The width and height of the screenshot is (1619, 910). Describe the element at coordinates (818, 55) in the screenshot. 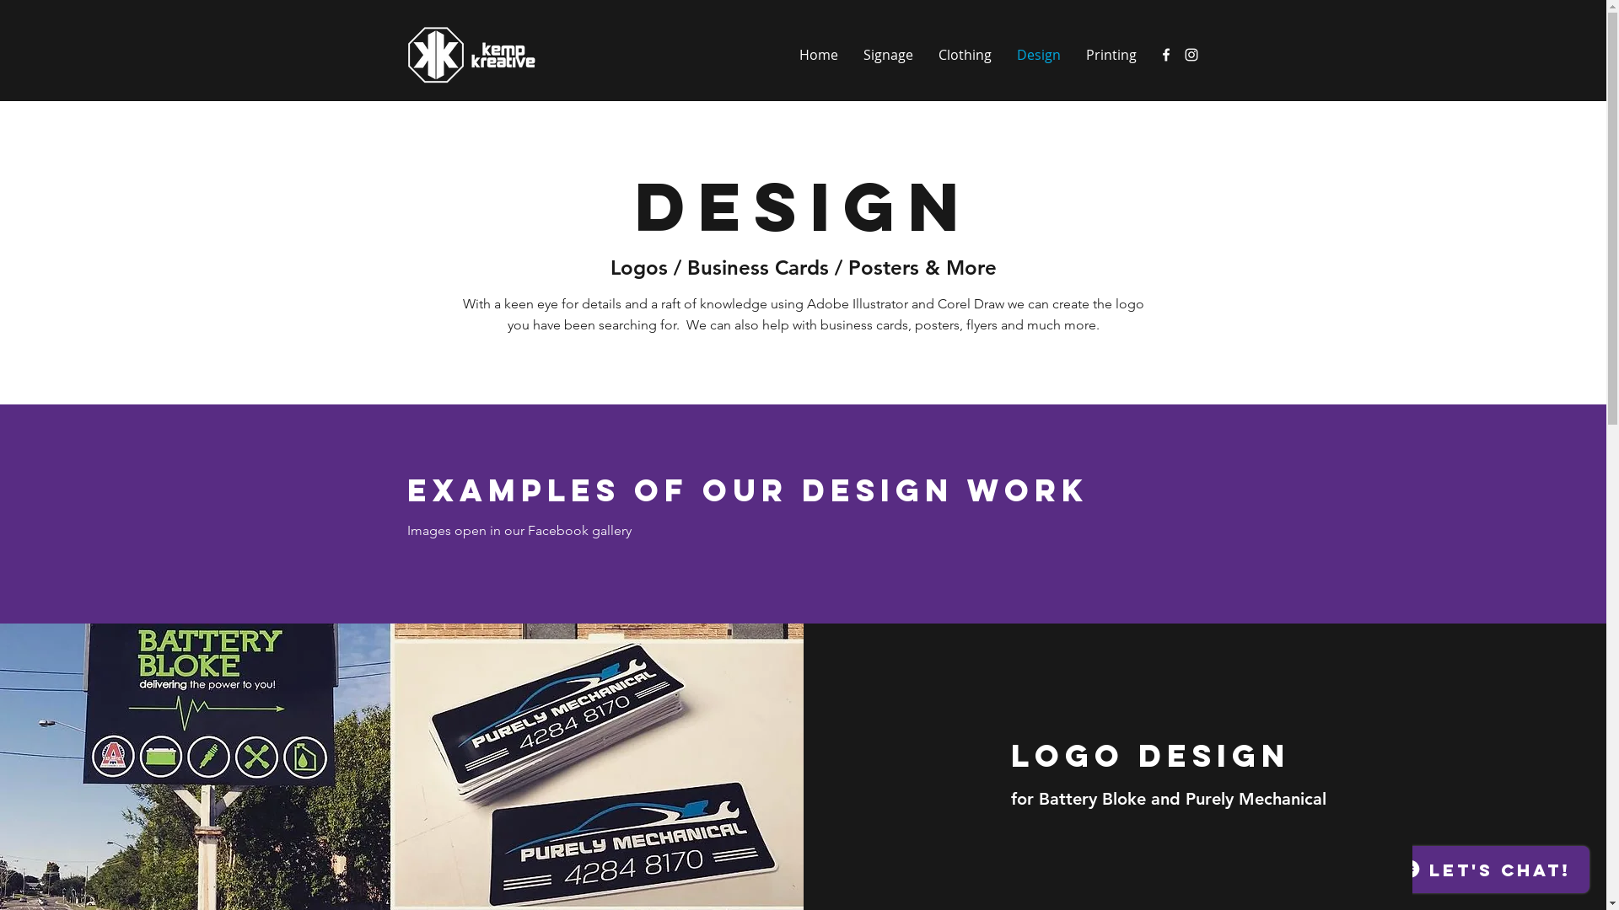

I see `Home` at that location.